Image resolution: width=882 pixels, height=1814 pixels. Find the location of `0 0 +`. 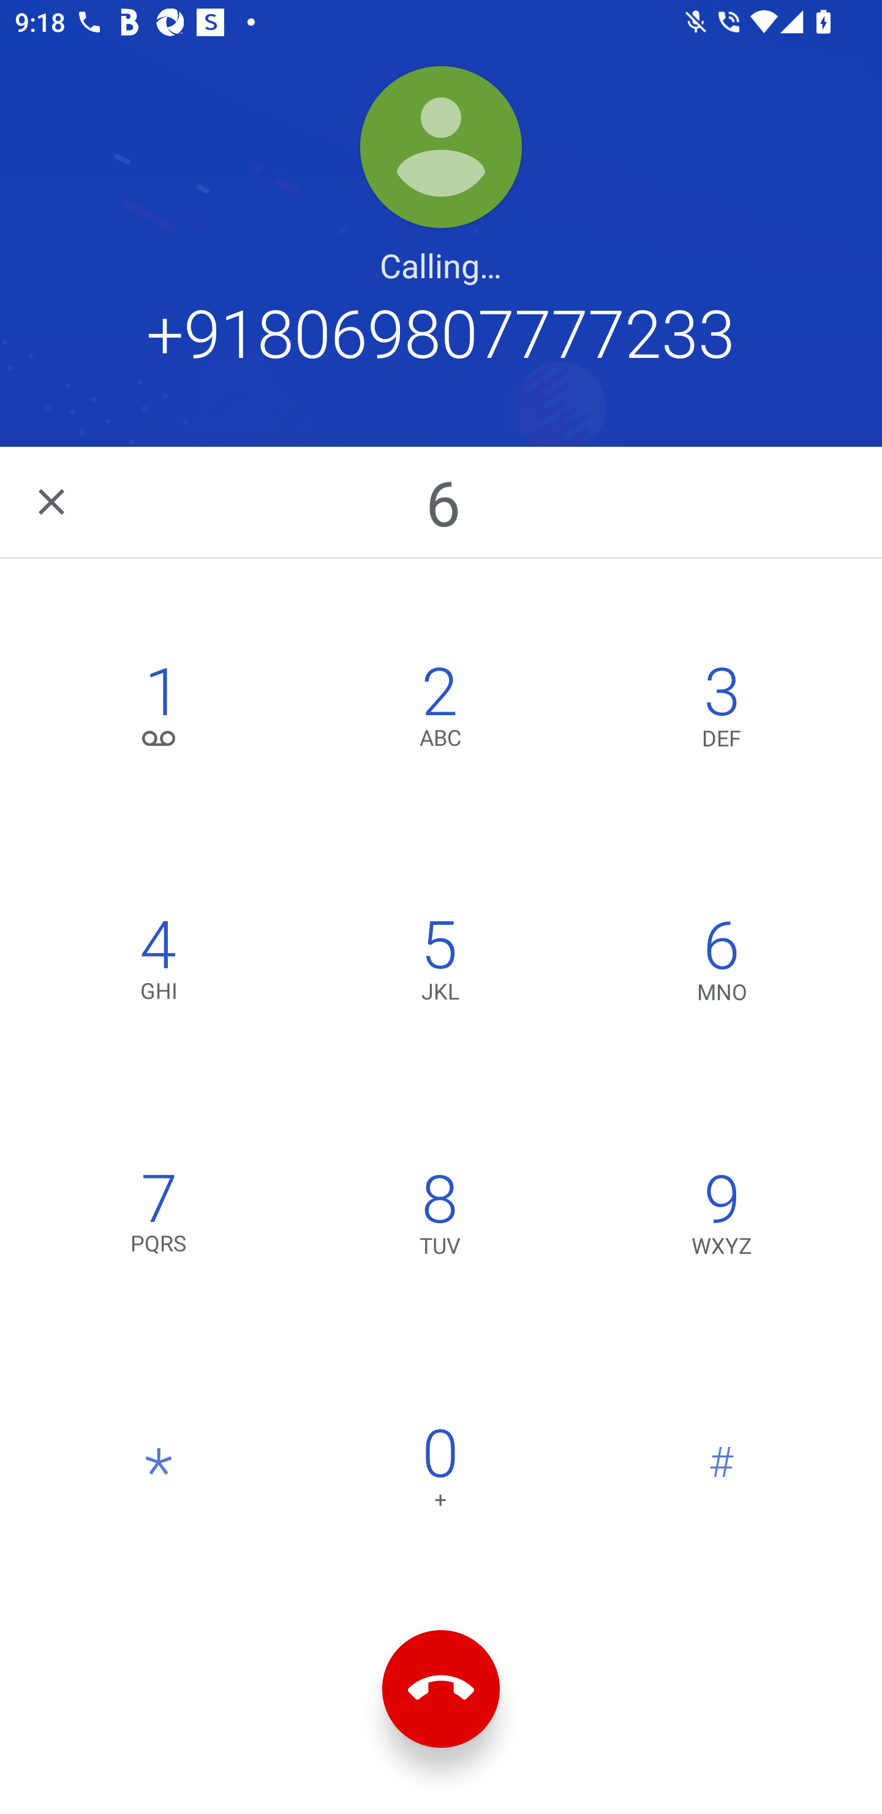

0 0 + is located at coordinates (440, 1473).